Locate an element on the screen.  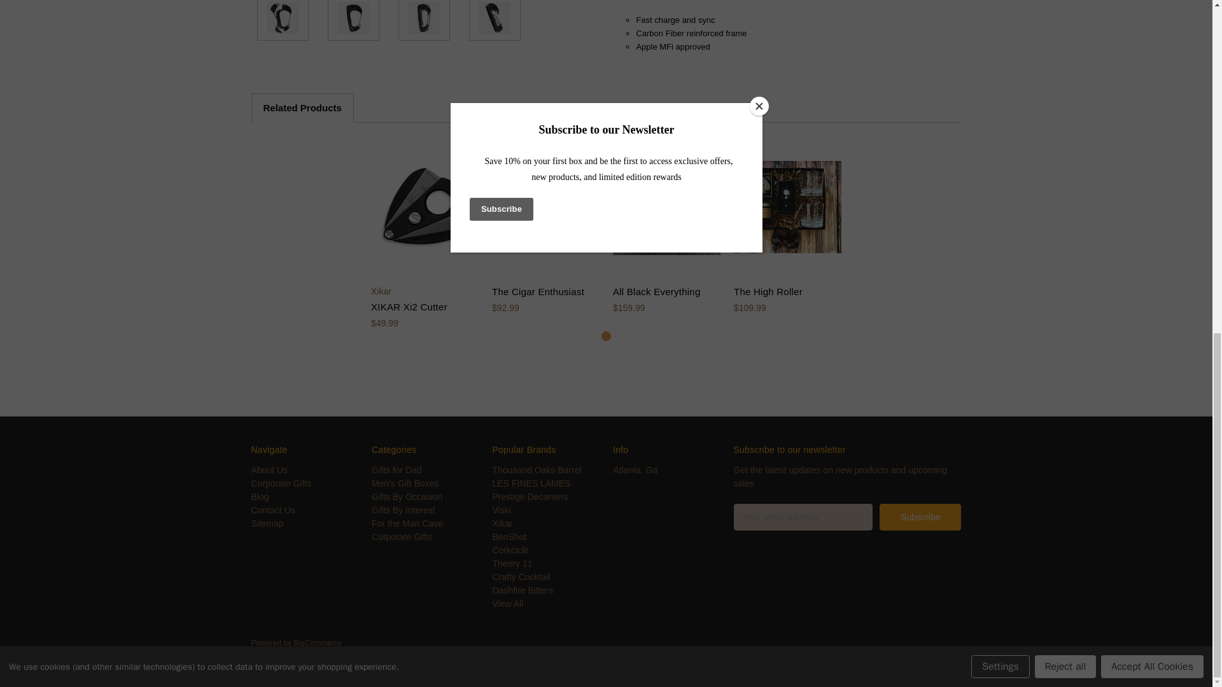
All Black Everything is located at coordinates (667, 206).